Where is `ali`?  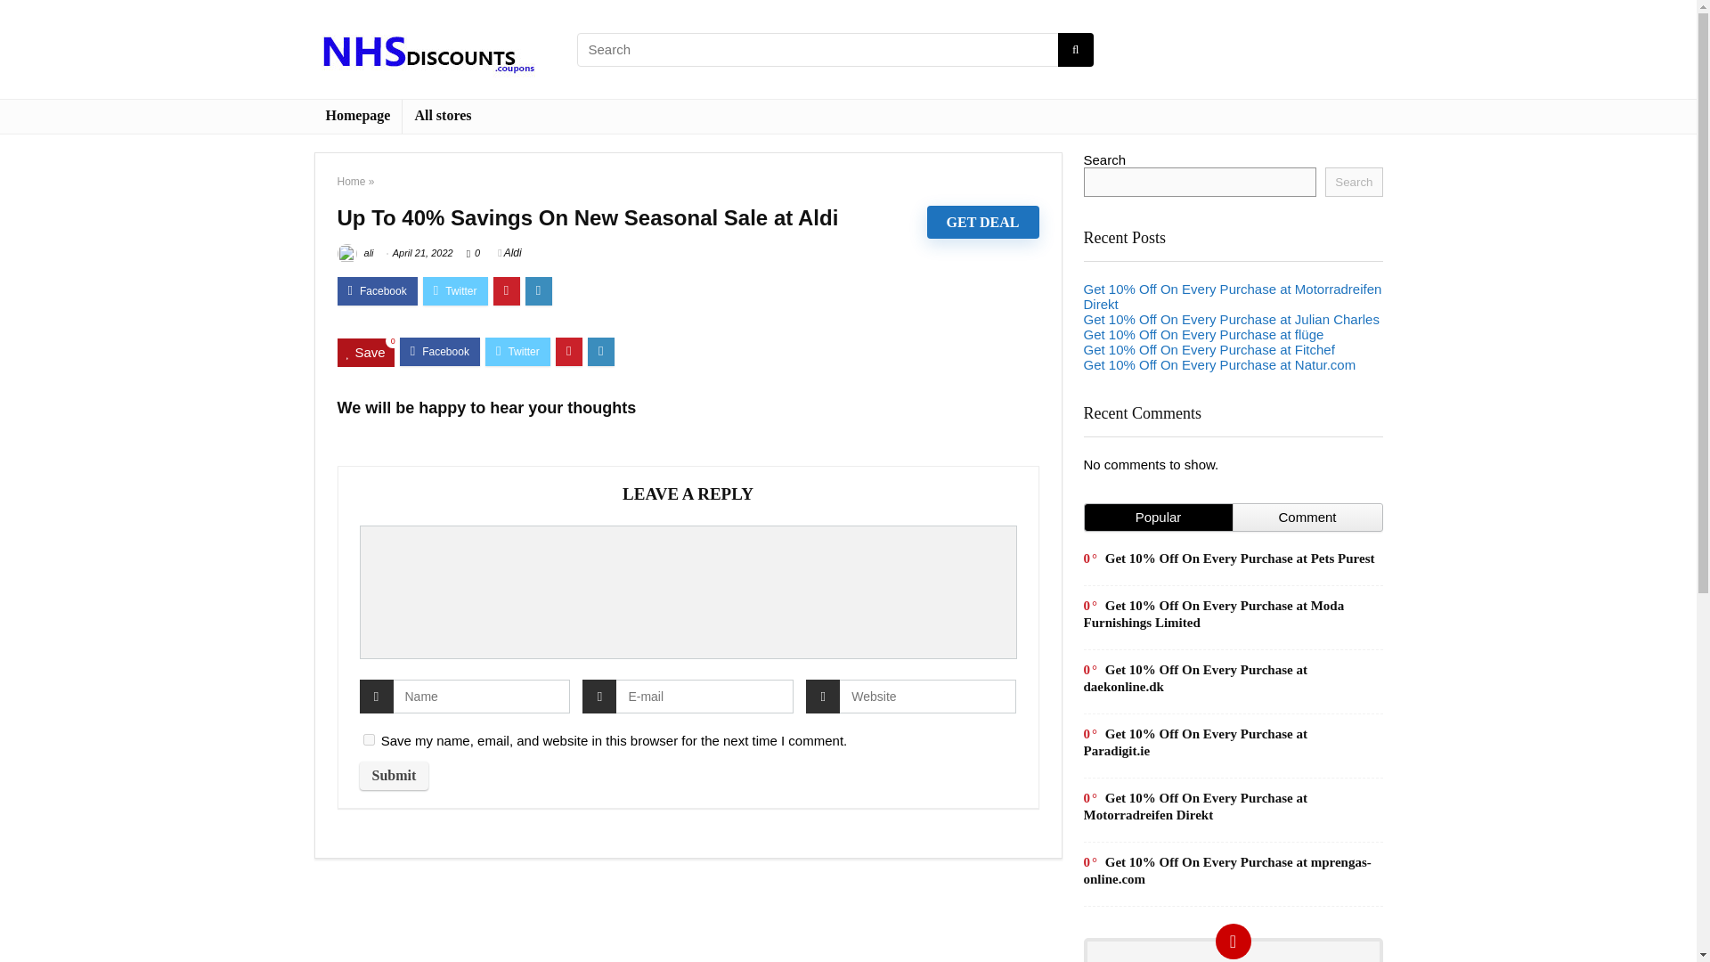 ali is located at coordinates (354, 253).